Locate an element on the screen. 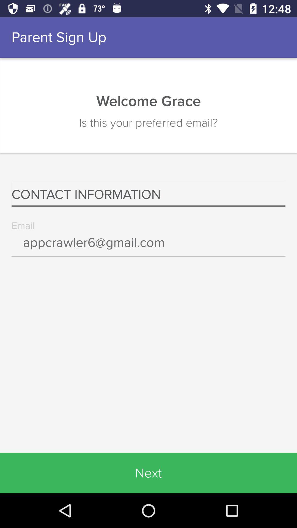 The height and width of the screenshot is (528, 297). choose icon above the next icon is located at coordinates (148, 246).